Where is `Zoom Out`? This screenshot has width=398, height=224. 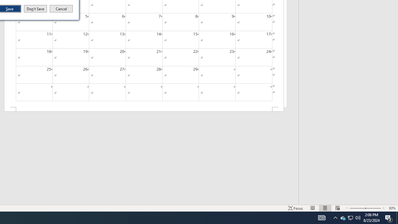
Zoom Out is located at coordinates (356, 208).